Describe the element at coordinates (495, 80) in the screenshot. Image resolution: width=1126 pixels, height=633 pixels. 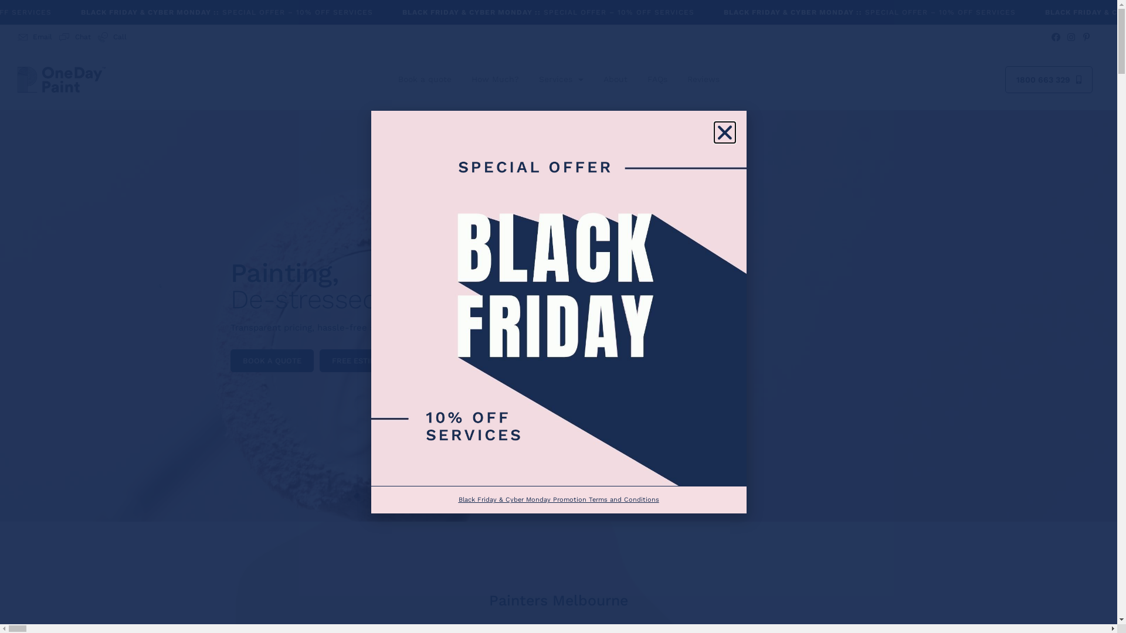
I see `How Much?` at that location.